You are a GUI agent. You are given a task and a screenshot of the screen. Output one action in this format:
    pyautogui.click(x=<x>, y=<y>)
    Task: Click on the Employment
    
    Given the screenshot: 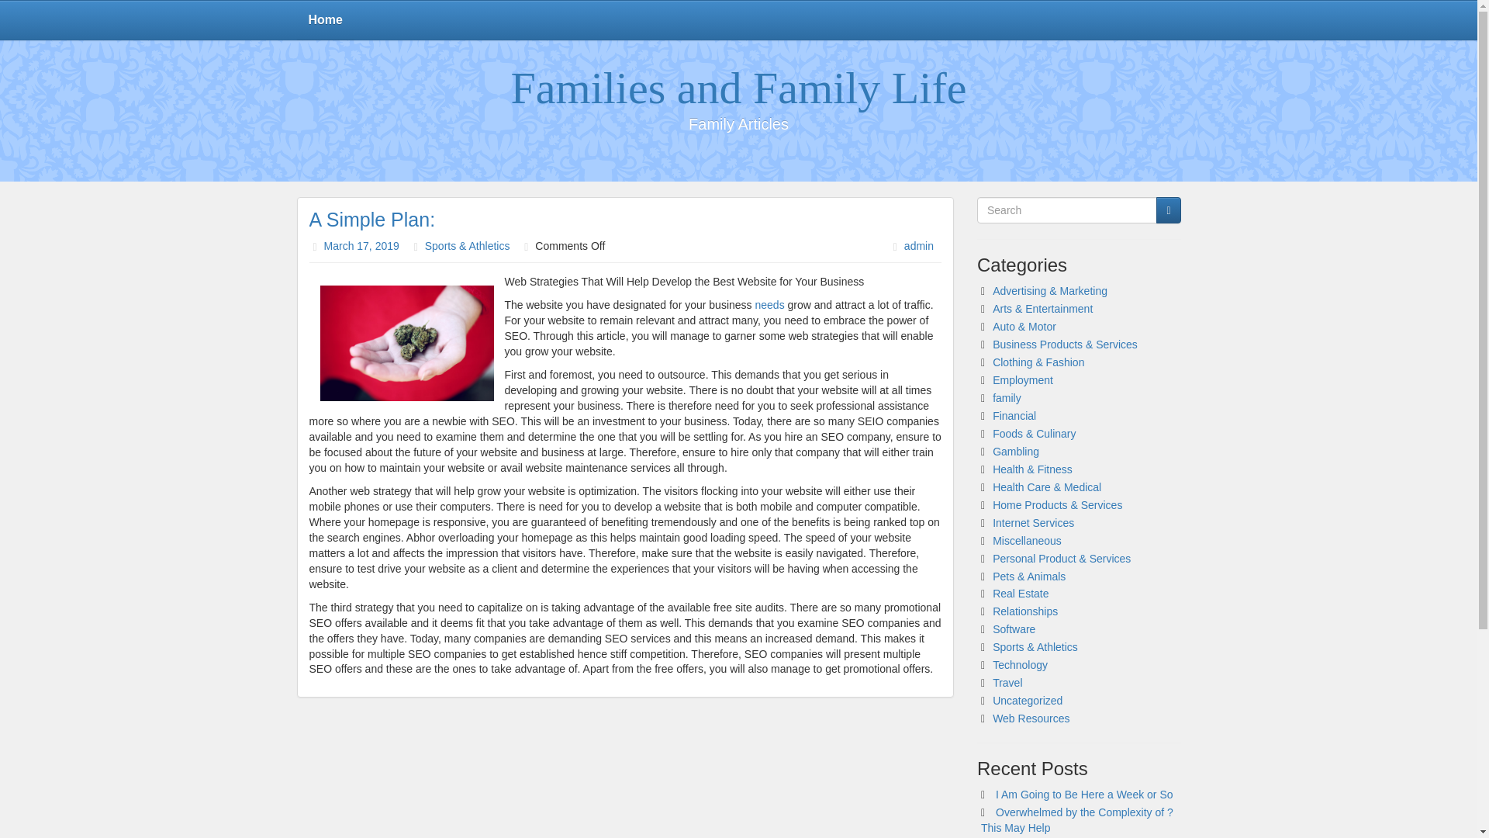 What is the action you would take?
    pyautogui.click(x=1022, y=379)
    